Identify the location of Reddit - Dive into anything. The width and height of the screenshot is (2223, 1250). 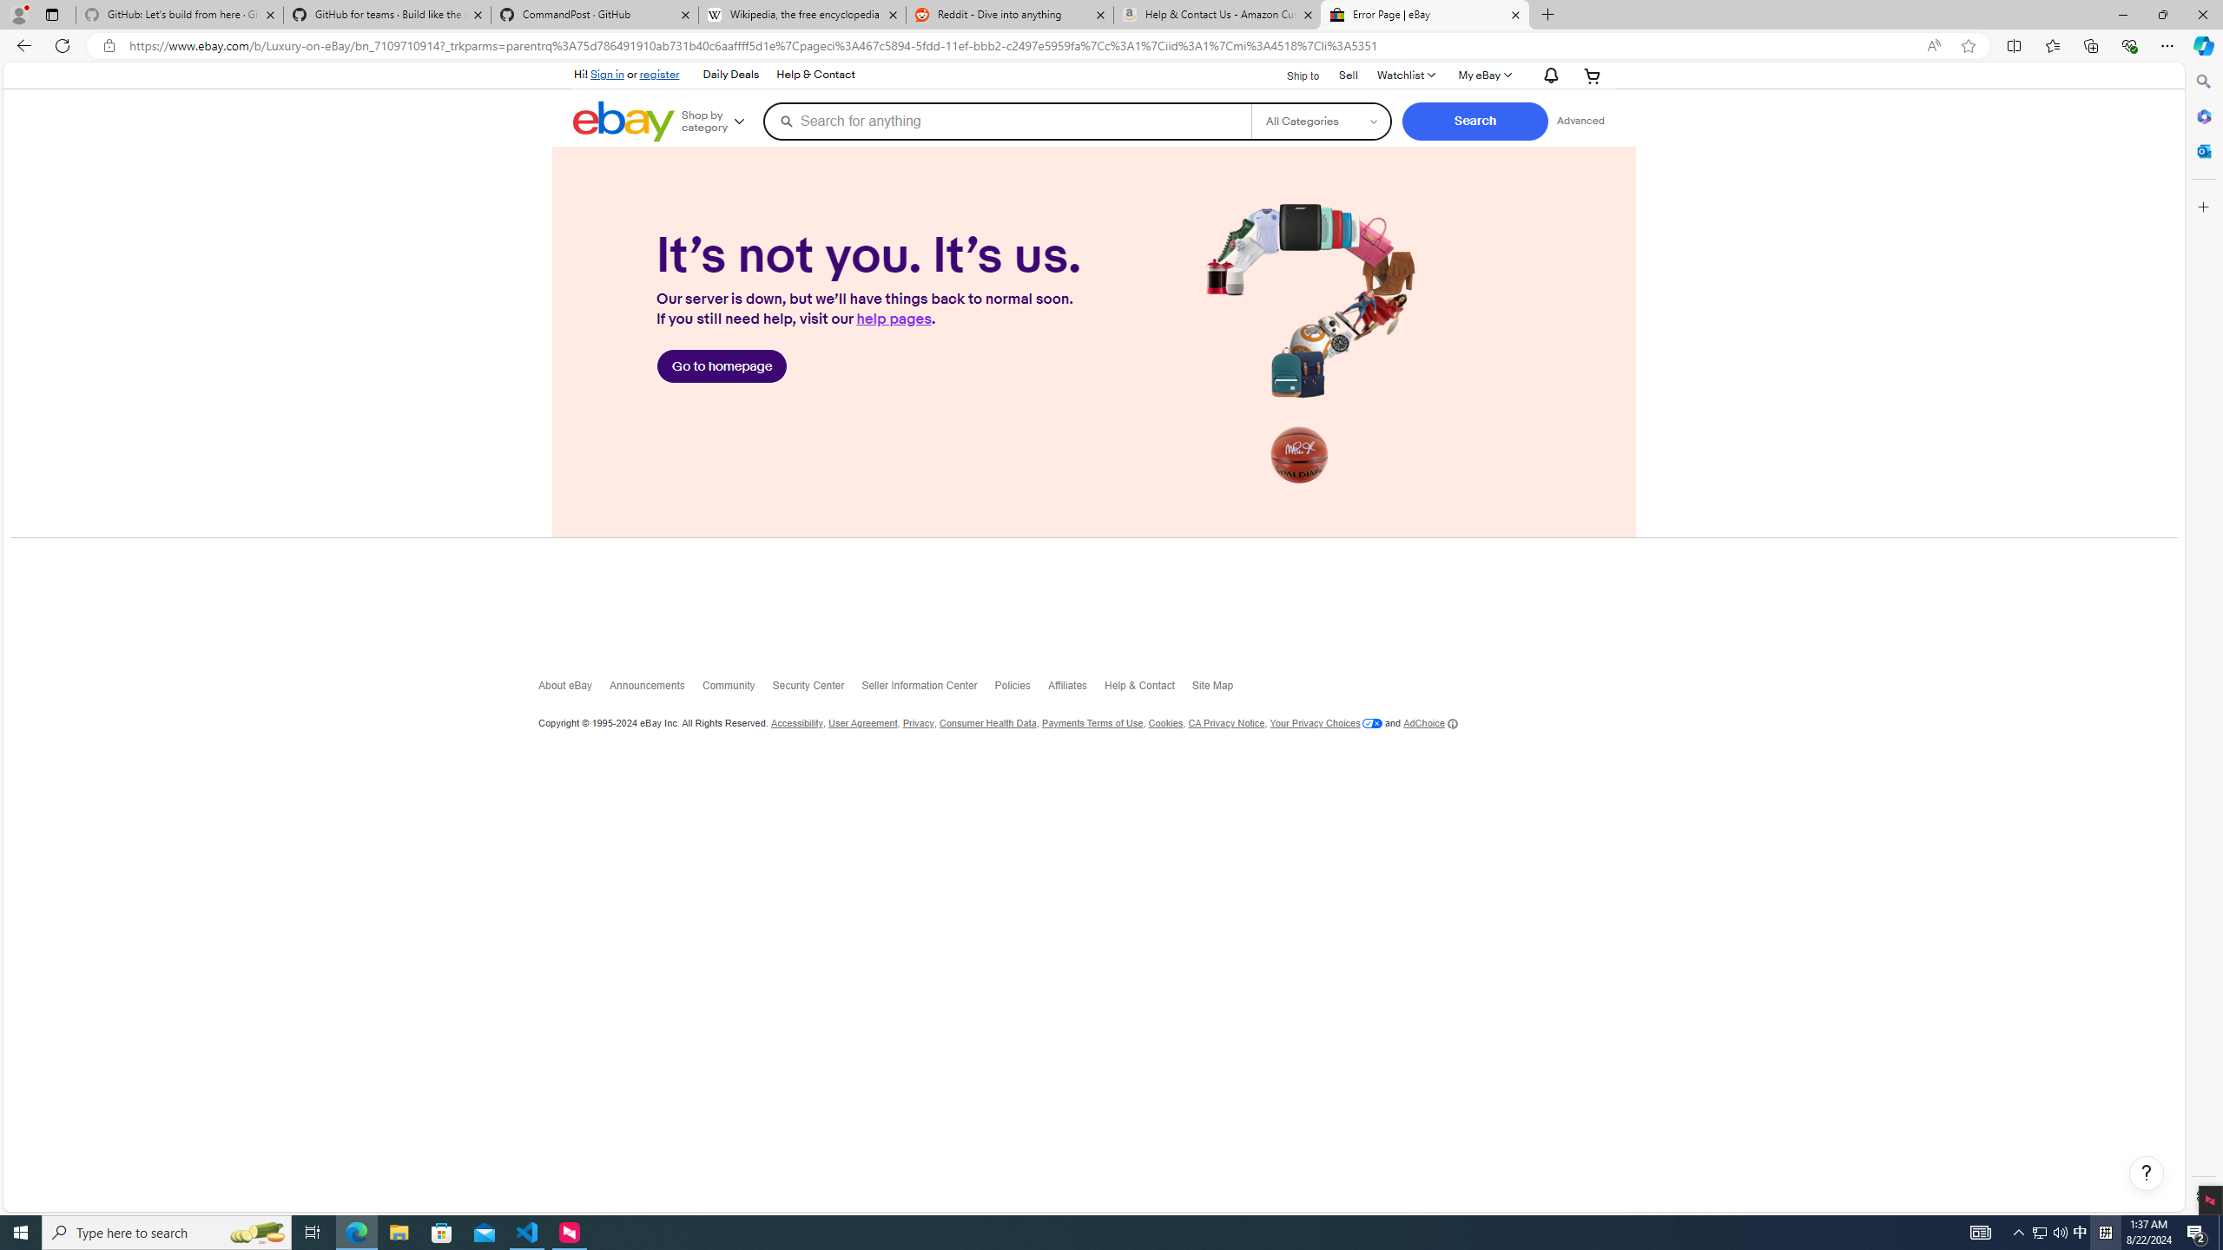
(1009, 15).